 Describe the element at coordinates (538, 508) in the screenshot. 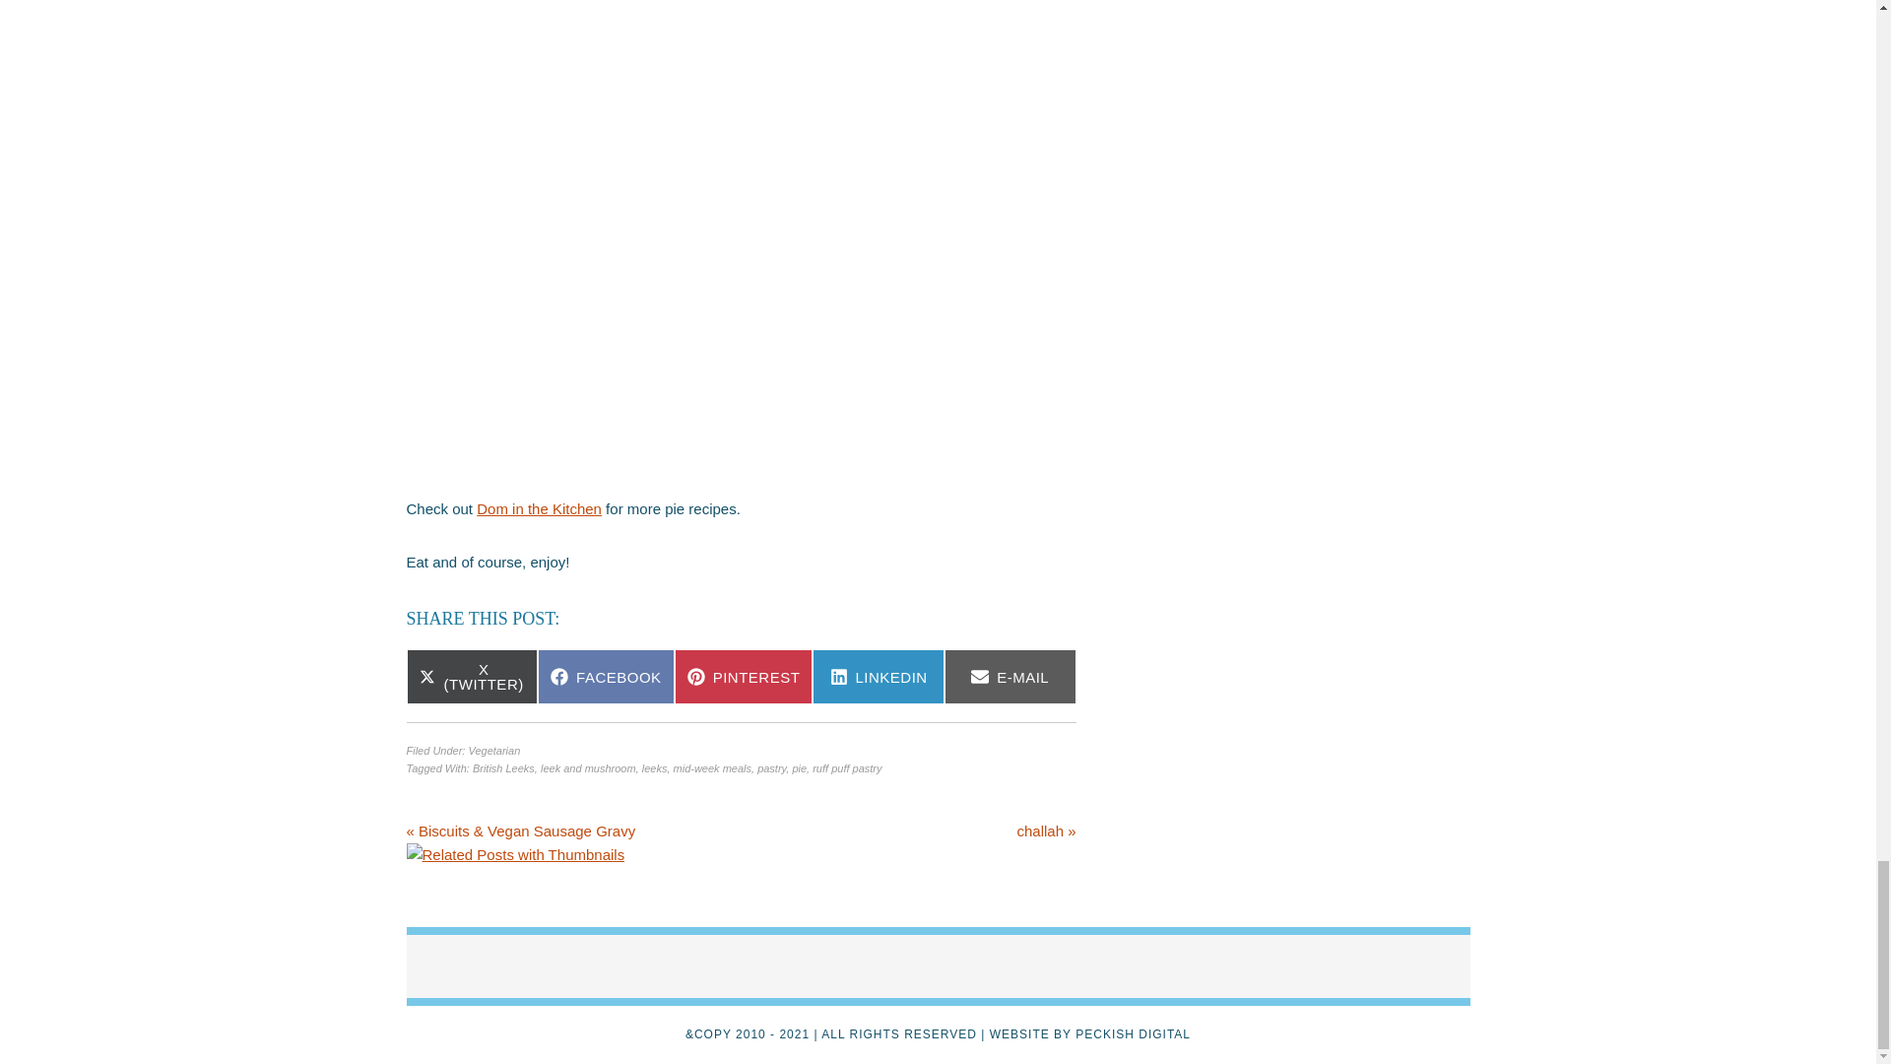

I see `Dom in the Kitchen` at that location.